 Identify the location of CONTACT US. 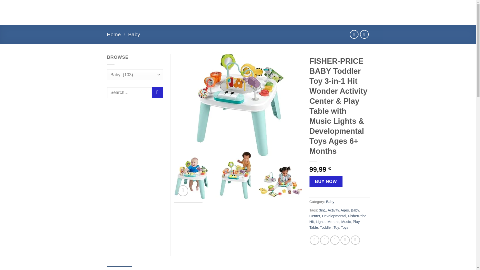
(291, 7).